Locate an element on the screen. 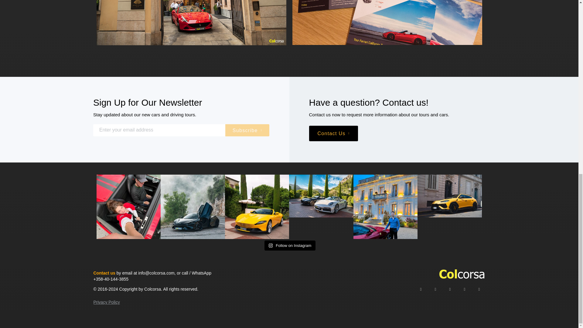  Follow on Instagram is located at coordinates (290, 245).